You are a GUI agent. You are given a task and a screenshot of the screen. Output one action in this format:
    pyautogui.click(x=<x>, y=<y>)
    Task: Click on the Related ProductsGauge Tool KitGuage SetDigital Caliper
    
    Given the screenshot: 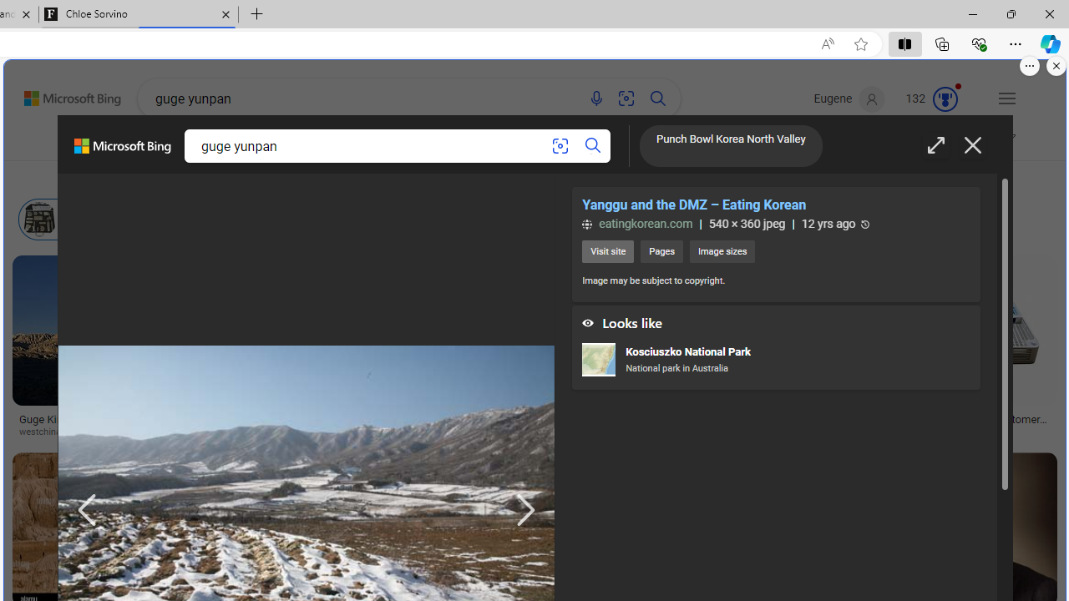 What is the action you would take?
    pyautogui.click(x=838, y=351)
    